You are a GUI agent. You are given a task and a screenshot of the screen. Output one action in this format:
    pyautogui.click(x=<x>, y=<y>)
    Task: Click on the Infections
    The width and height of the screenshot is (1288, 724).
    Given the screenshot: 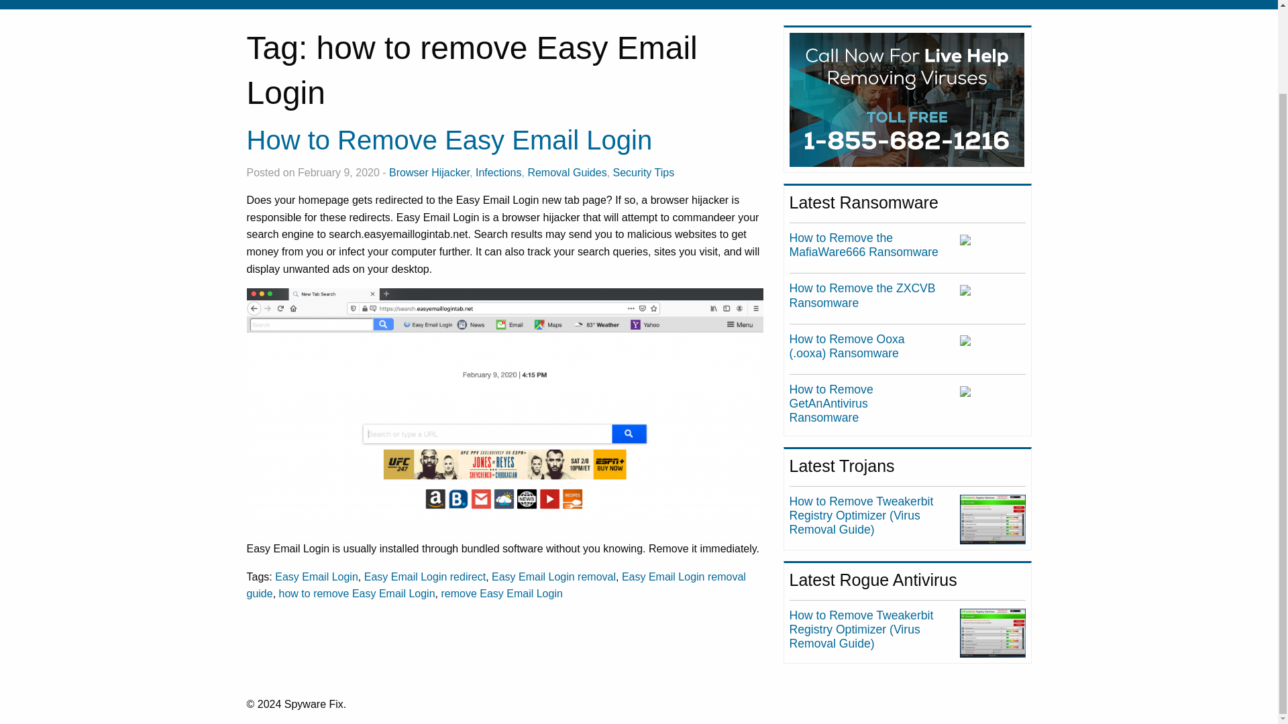 What is the action you would take?
    pyautogui.click(x=329, y=2)
    